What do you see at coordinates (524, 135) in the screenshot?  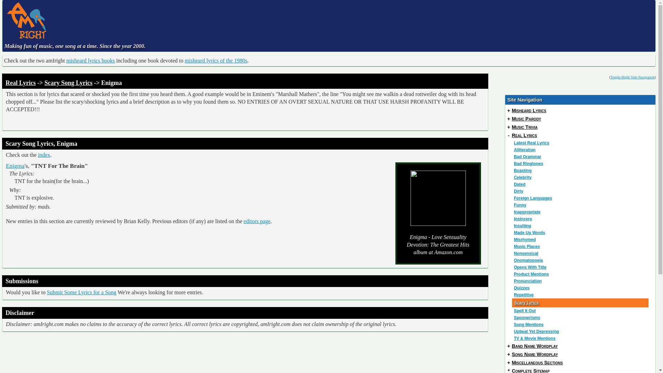 I see `Real Lyrics` at bounding box center [524, 135].